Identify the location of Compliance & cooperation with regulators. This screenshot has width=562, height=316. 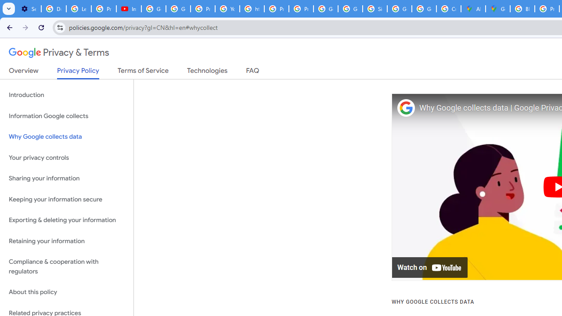
(67, 267).